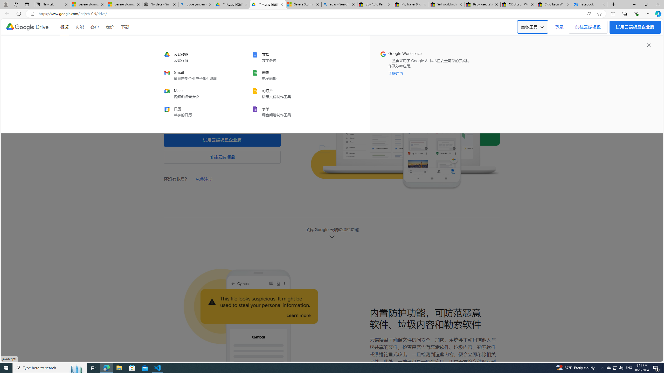 Image resolution: width=664 pixels, height=373 pixels. I want to click on drive-hero, so click(405, 126).